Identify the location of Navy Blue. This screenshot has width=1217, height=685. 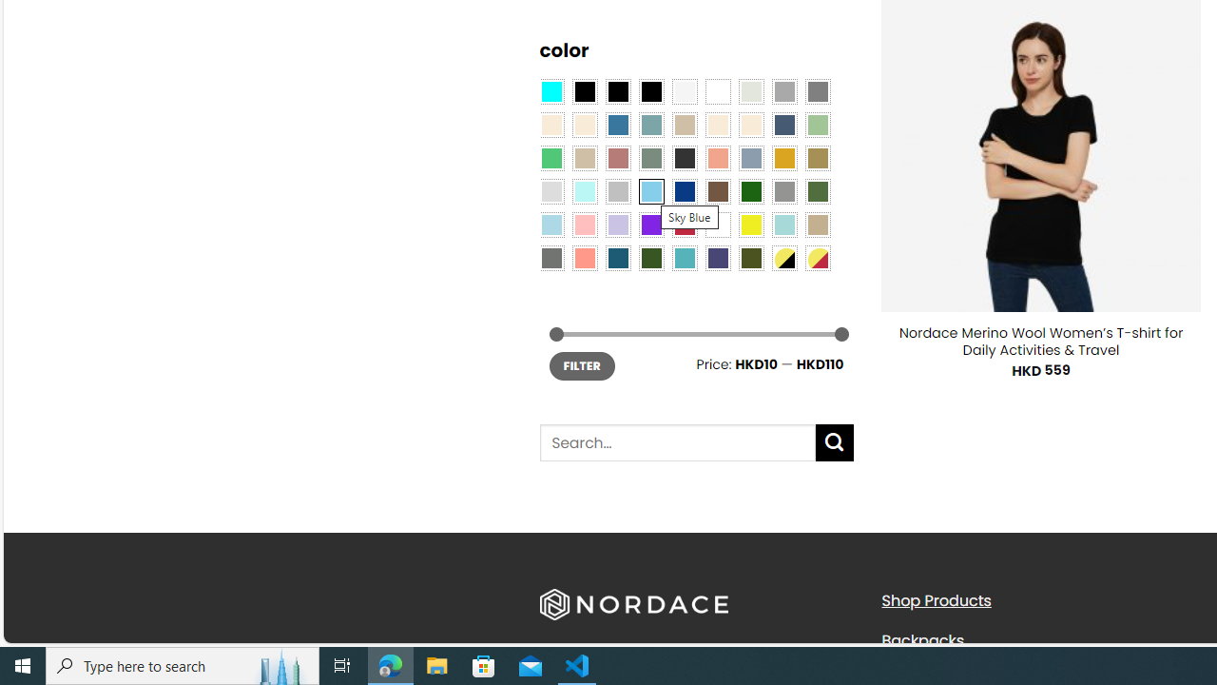
(685, 190).